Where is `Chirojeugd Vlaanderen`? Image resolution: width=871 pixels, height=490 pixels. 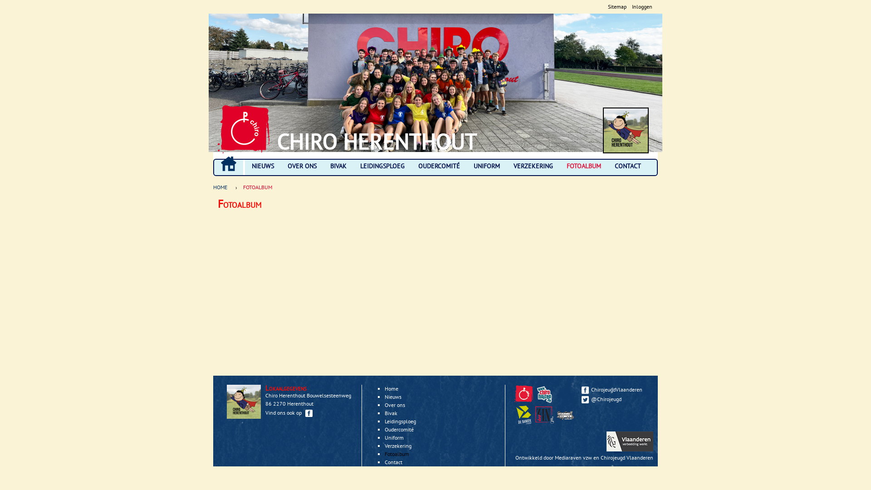 Chirojeugd Vlaanderen is located at coordinates (525, 401).